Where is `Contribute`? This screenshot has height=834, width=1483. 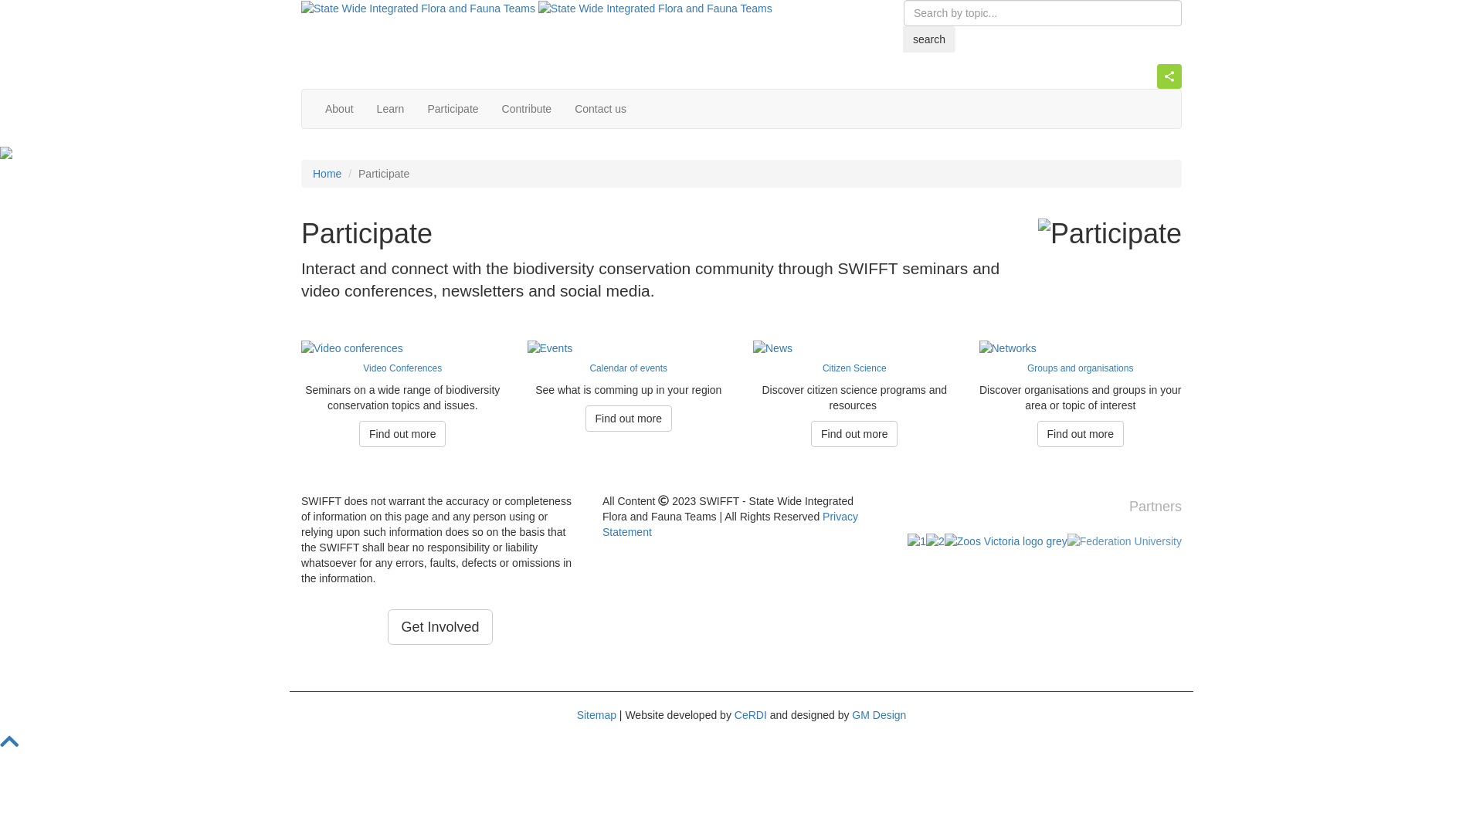 Contribute is located at coordinates (527, 109).